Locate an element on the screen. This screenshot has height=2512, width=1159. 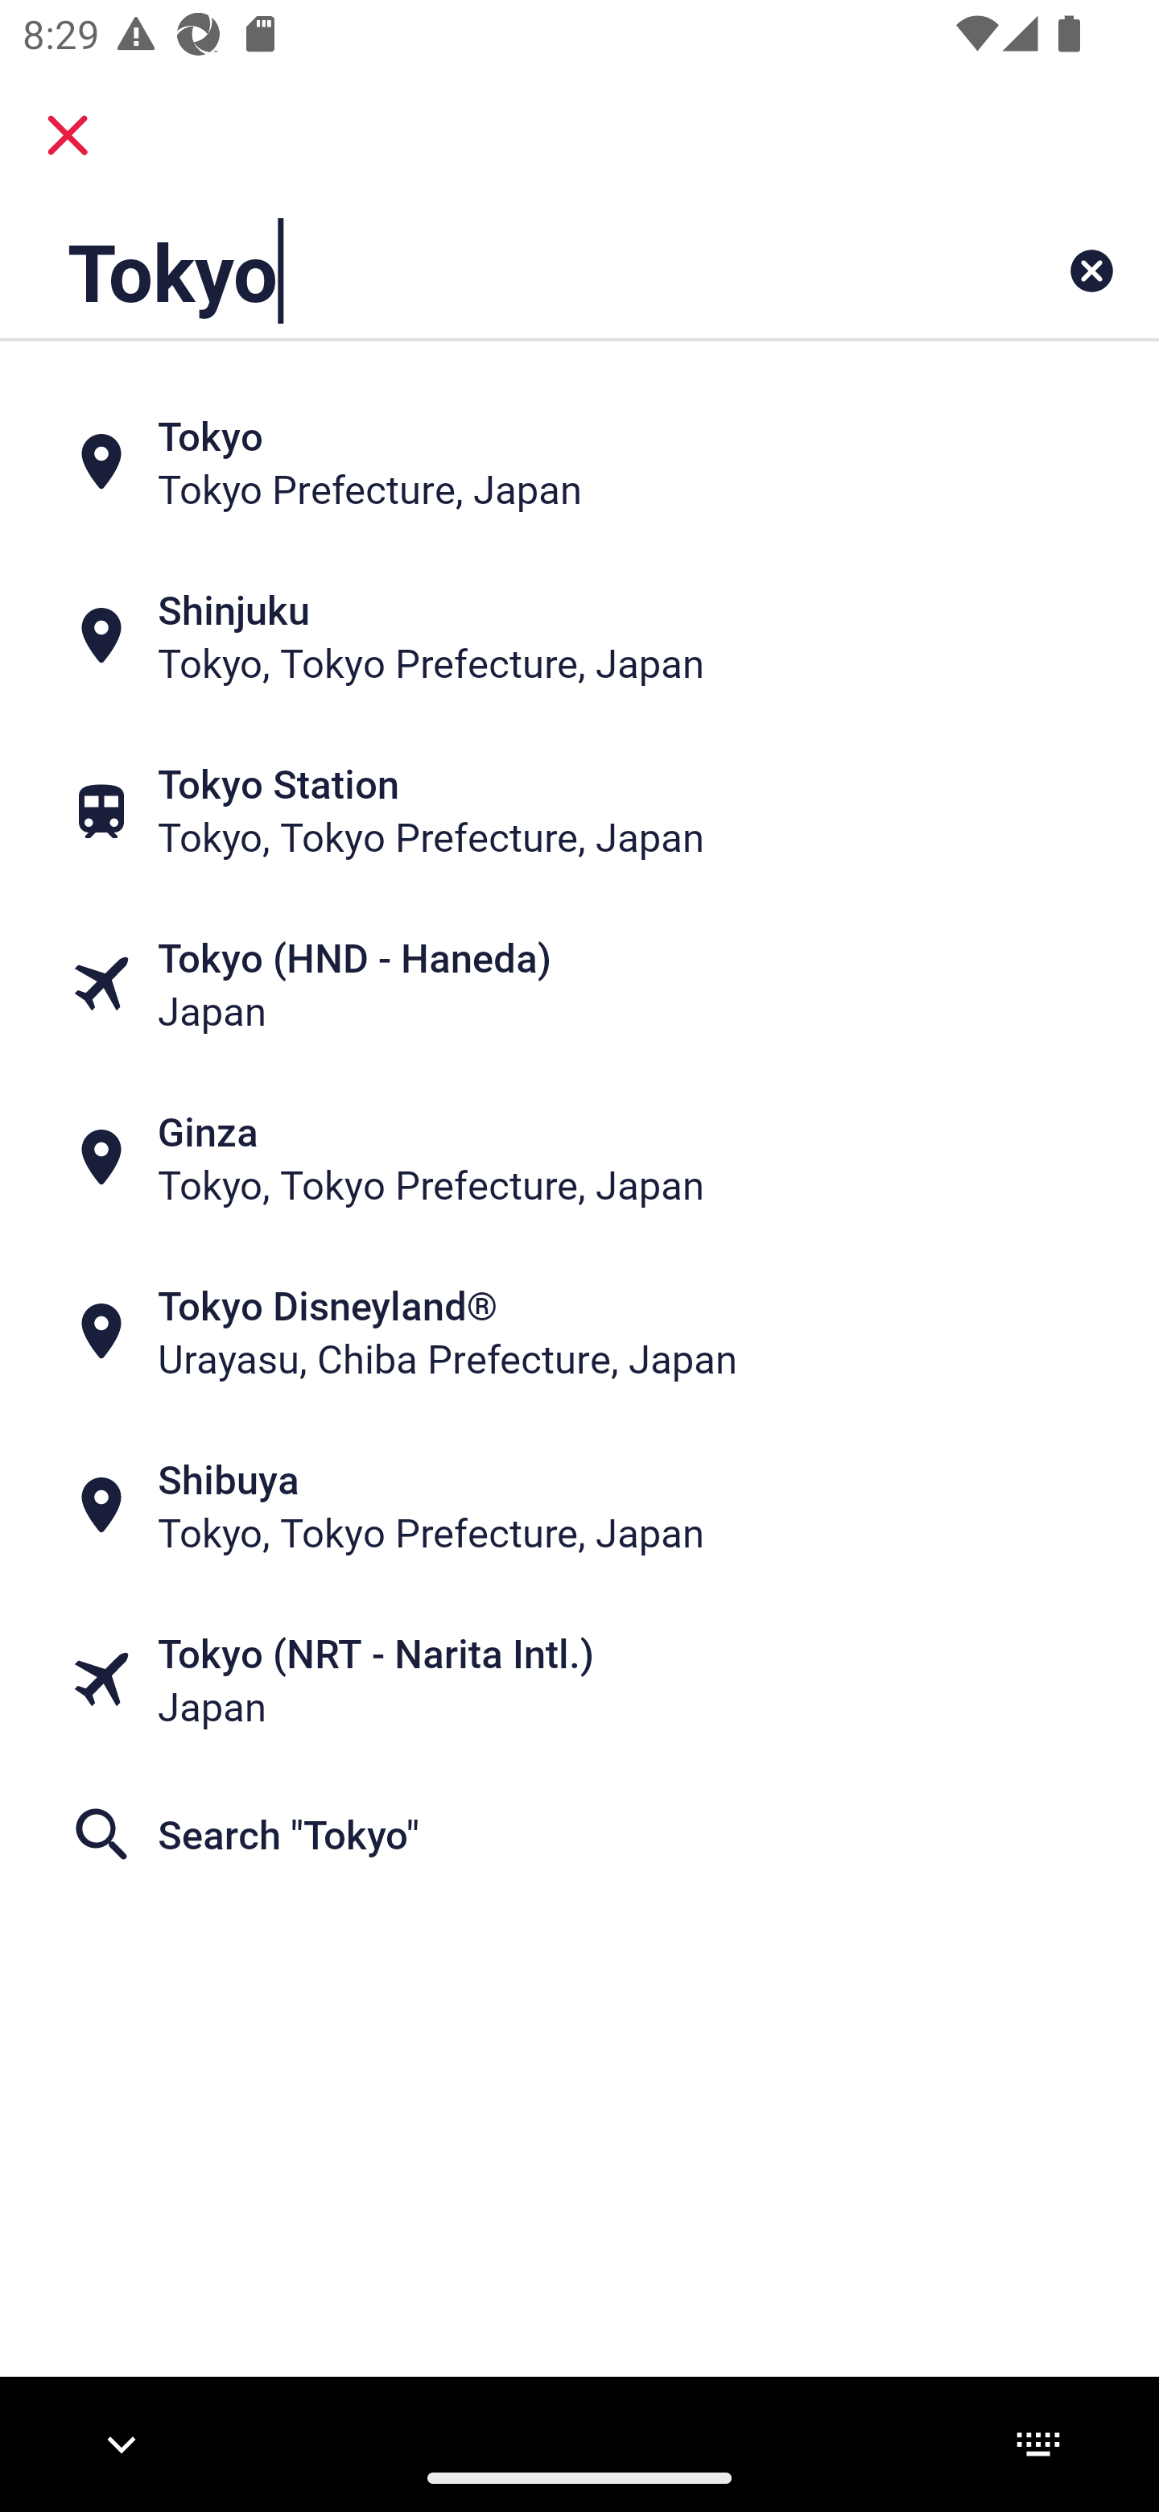
close. is located at coordinates (68, 135).